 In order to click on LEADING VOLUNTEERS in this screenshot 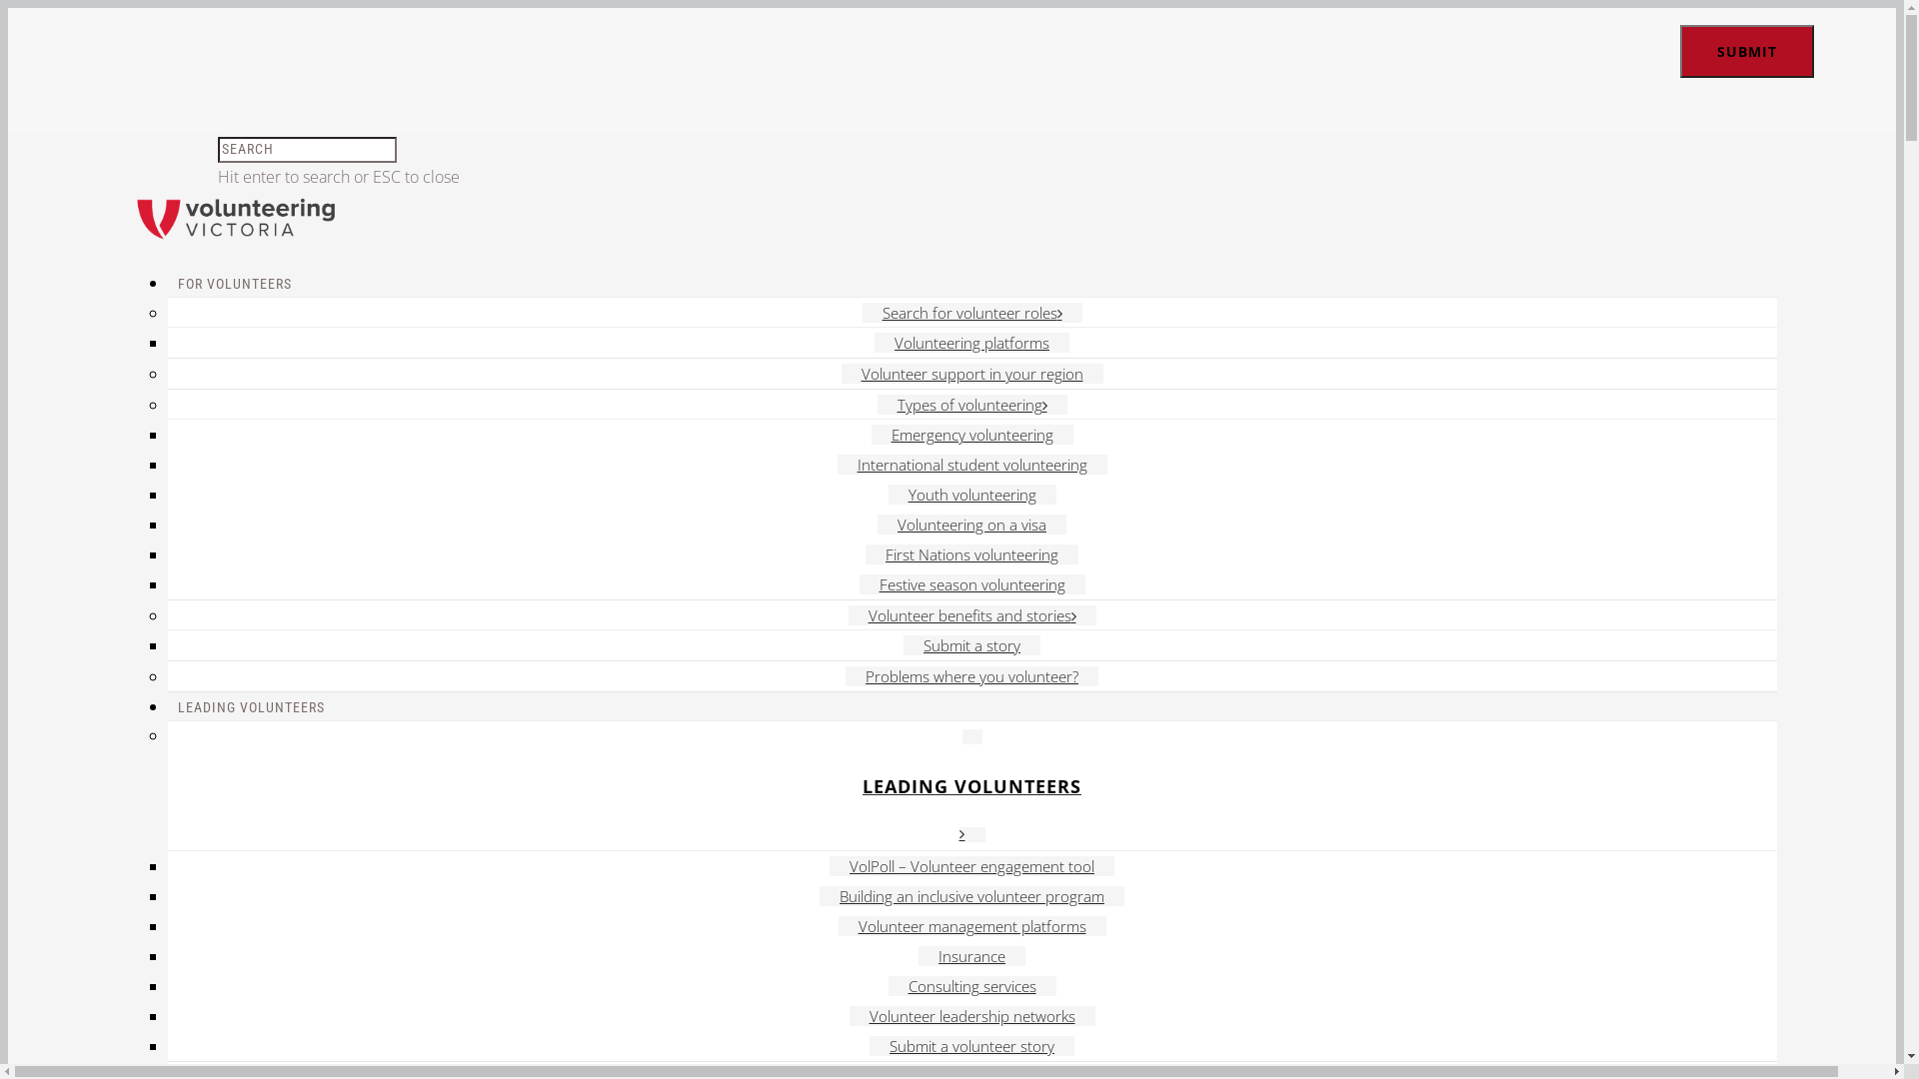, I will do `click(972, 786)`.